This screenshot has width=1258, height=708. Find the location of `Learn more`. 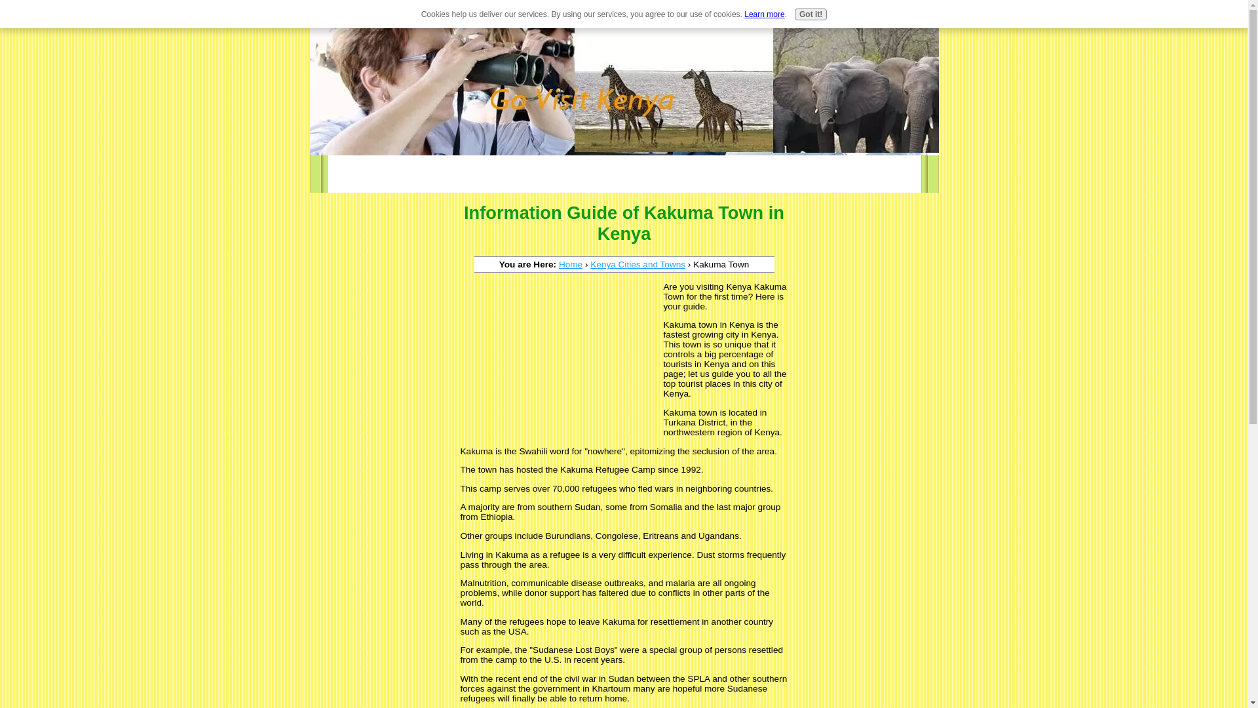

Learn more is located at coordinates (764, 14).